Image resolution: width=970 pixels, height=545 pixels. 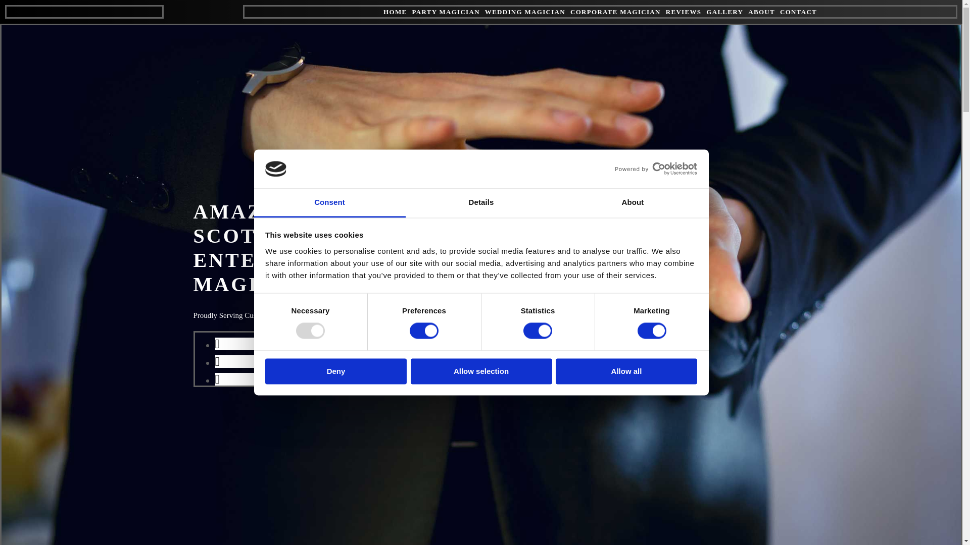 What do you see at coordinates (395, 12) in the screenshot?
I see `HOME` at bounding box center [395, 12].